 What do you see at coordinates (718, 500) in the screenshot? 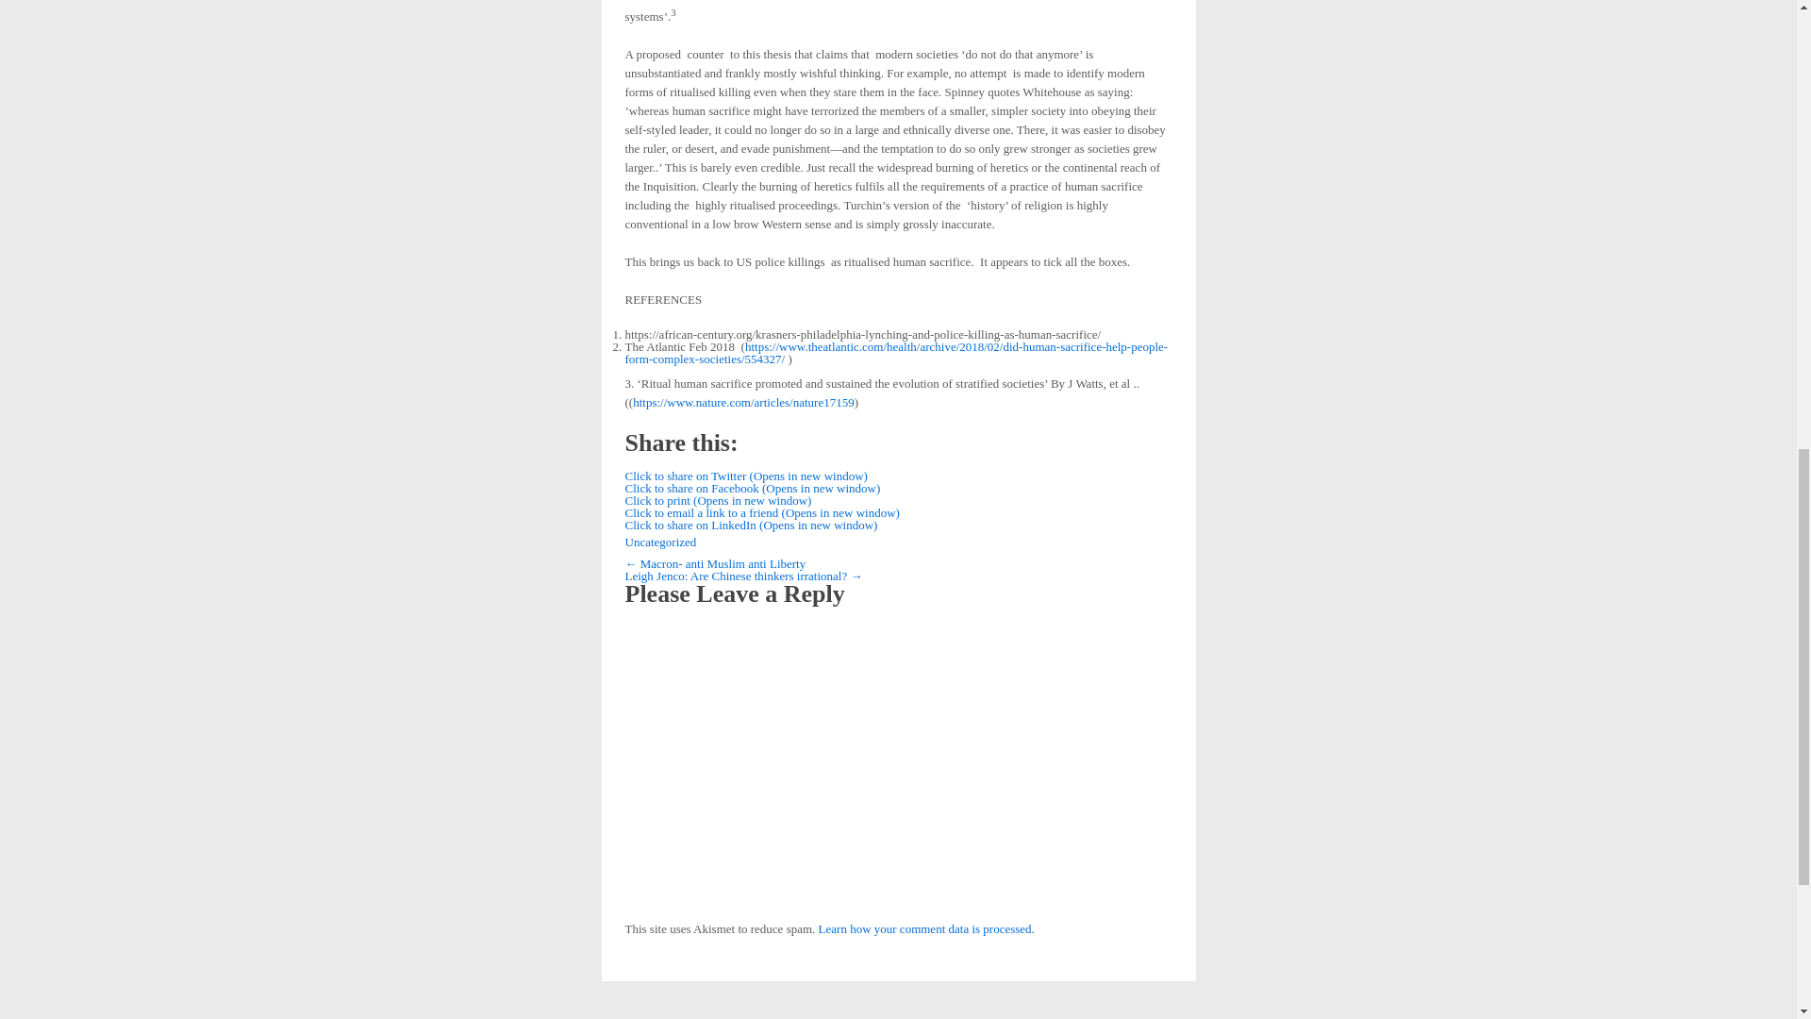
I see `Click to print` at bounding box center [718, 500].